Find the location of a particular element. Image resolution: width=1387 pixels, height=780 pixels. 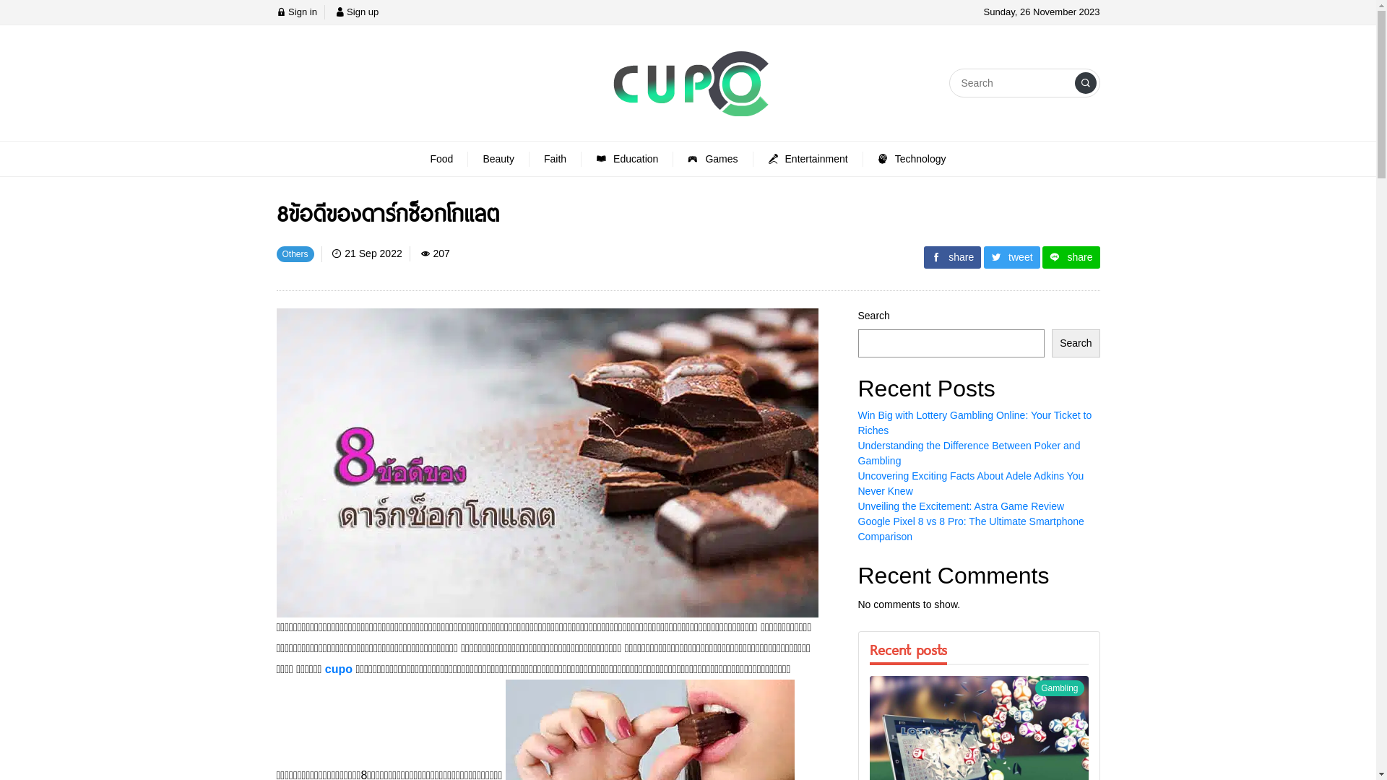

Search is located at coordinates (1076, 344).